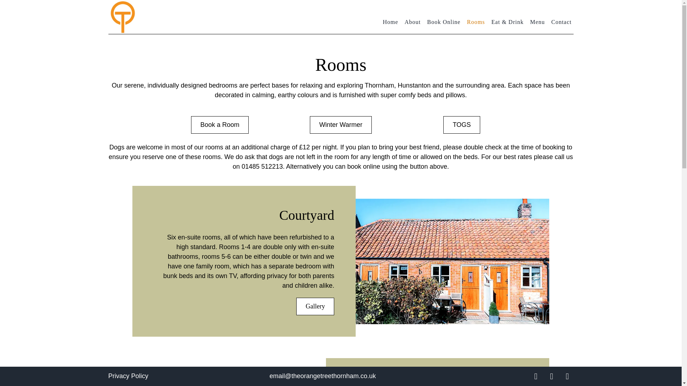 This screenshot has height=386, width=687. What do you see at coordinates (476, 19) in the screenshot?
I see `Rooms` at bounding box center [476, 19].